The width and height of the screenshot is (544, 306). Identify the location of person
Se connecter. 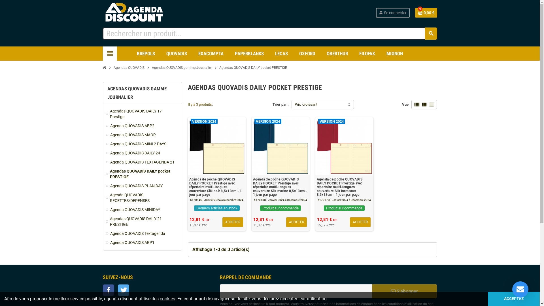
(393, 13).